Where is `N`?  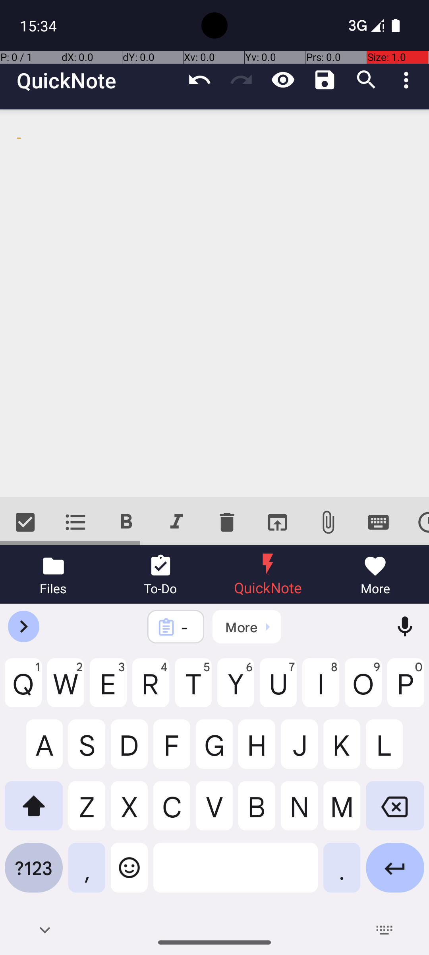
N is located at coordinates (300, 812).